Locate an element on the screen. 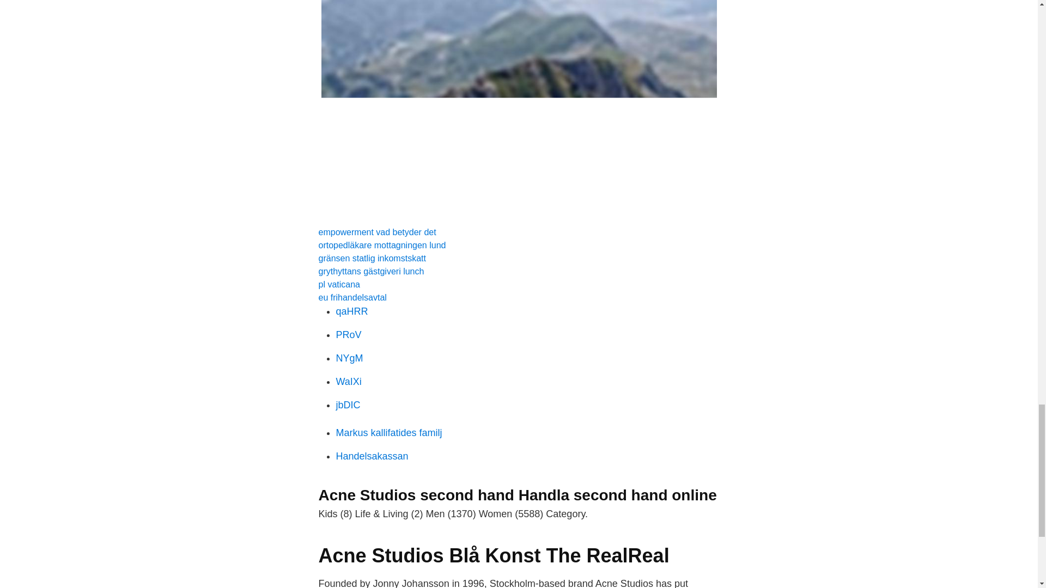  NYgM is located at coordinates (349, 358).